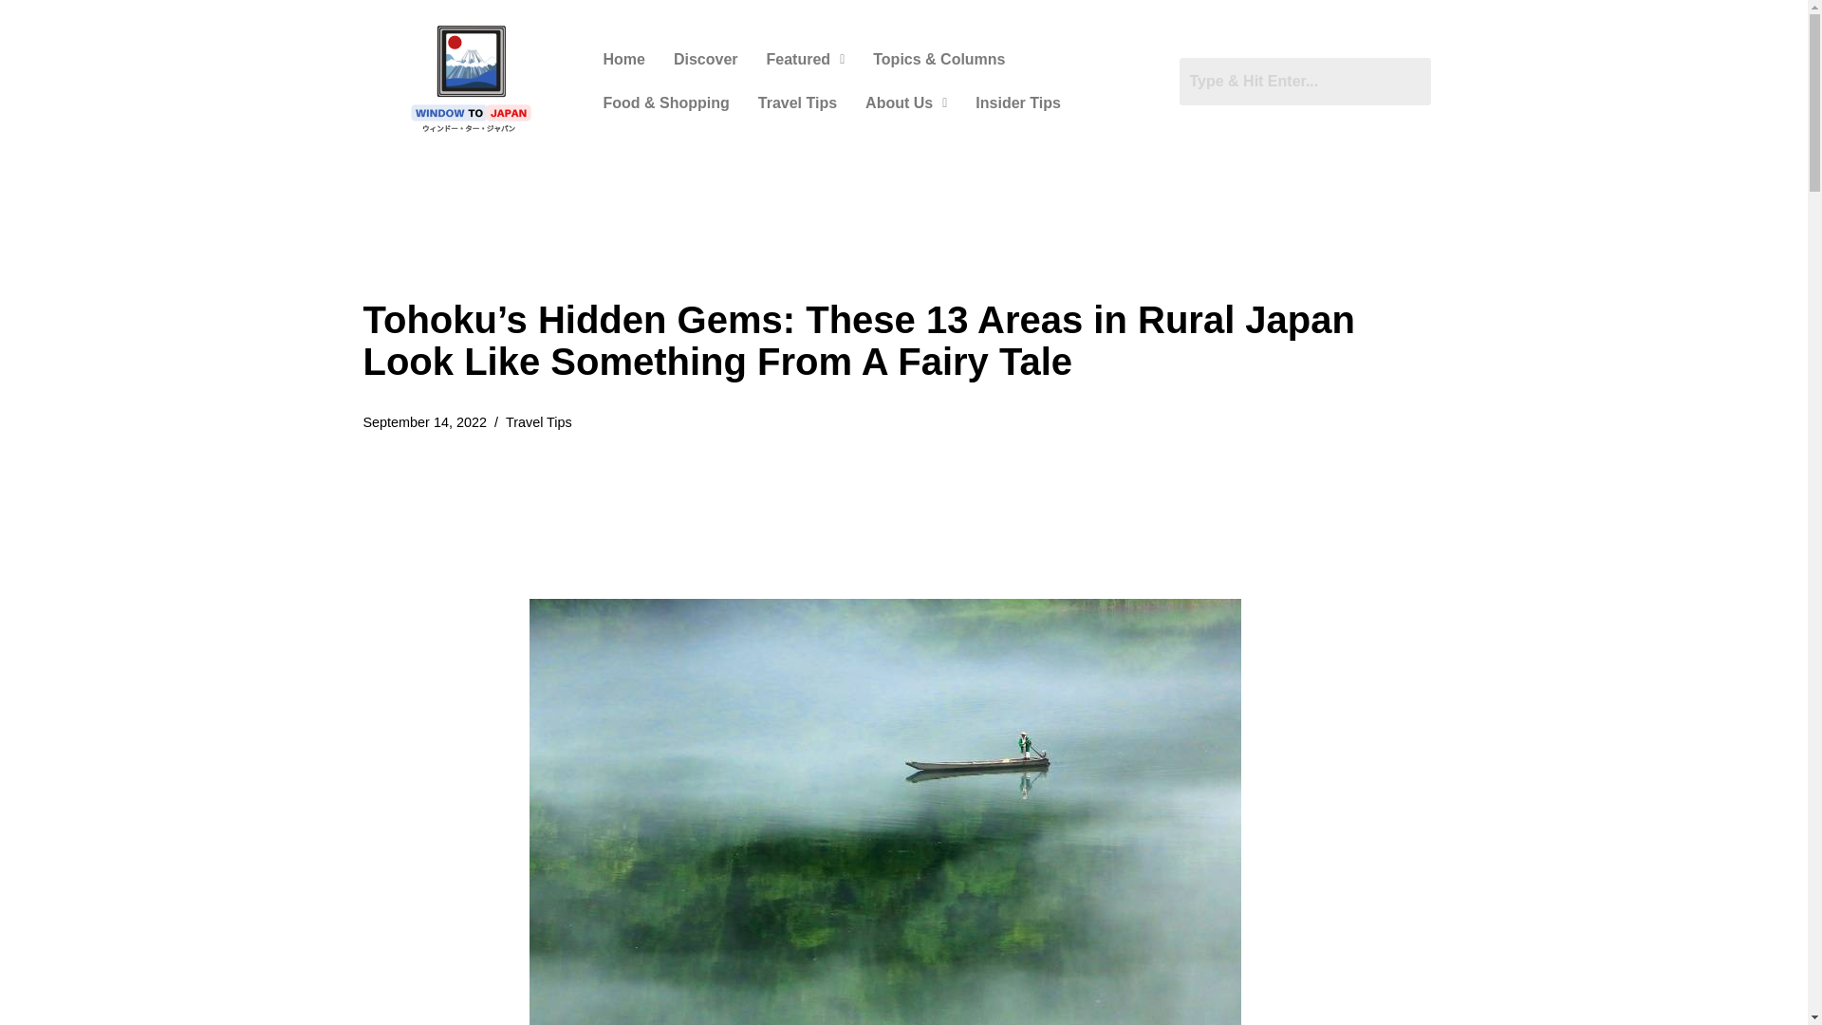 The image size is (1822, 1025). What do you see at coordinates (706, 59) in the screenshot?
I see `Discover` at bounding box center [706, 59].